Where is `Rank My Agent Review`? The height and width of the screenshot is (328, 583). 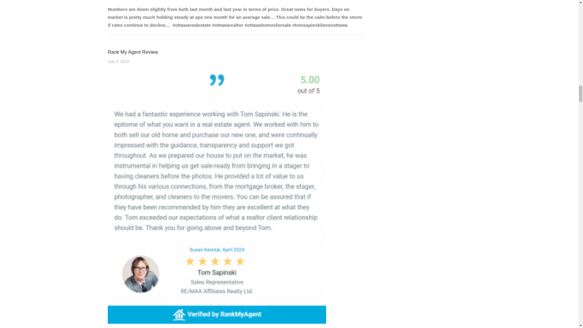
Rank My Agent Review is located at coordinates (133, 52).